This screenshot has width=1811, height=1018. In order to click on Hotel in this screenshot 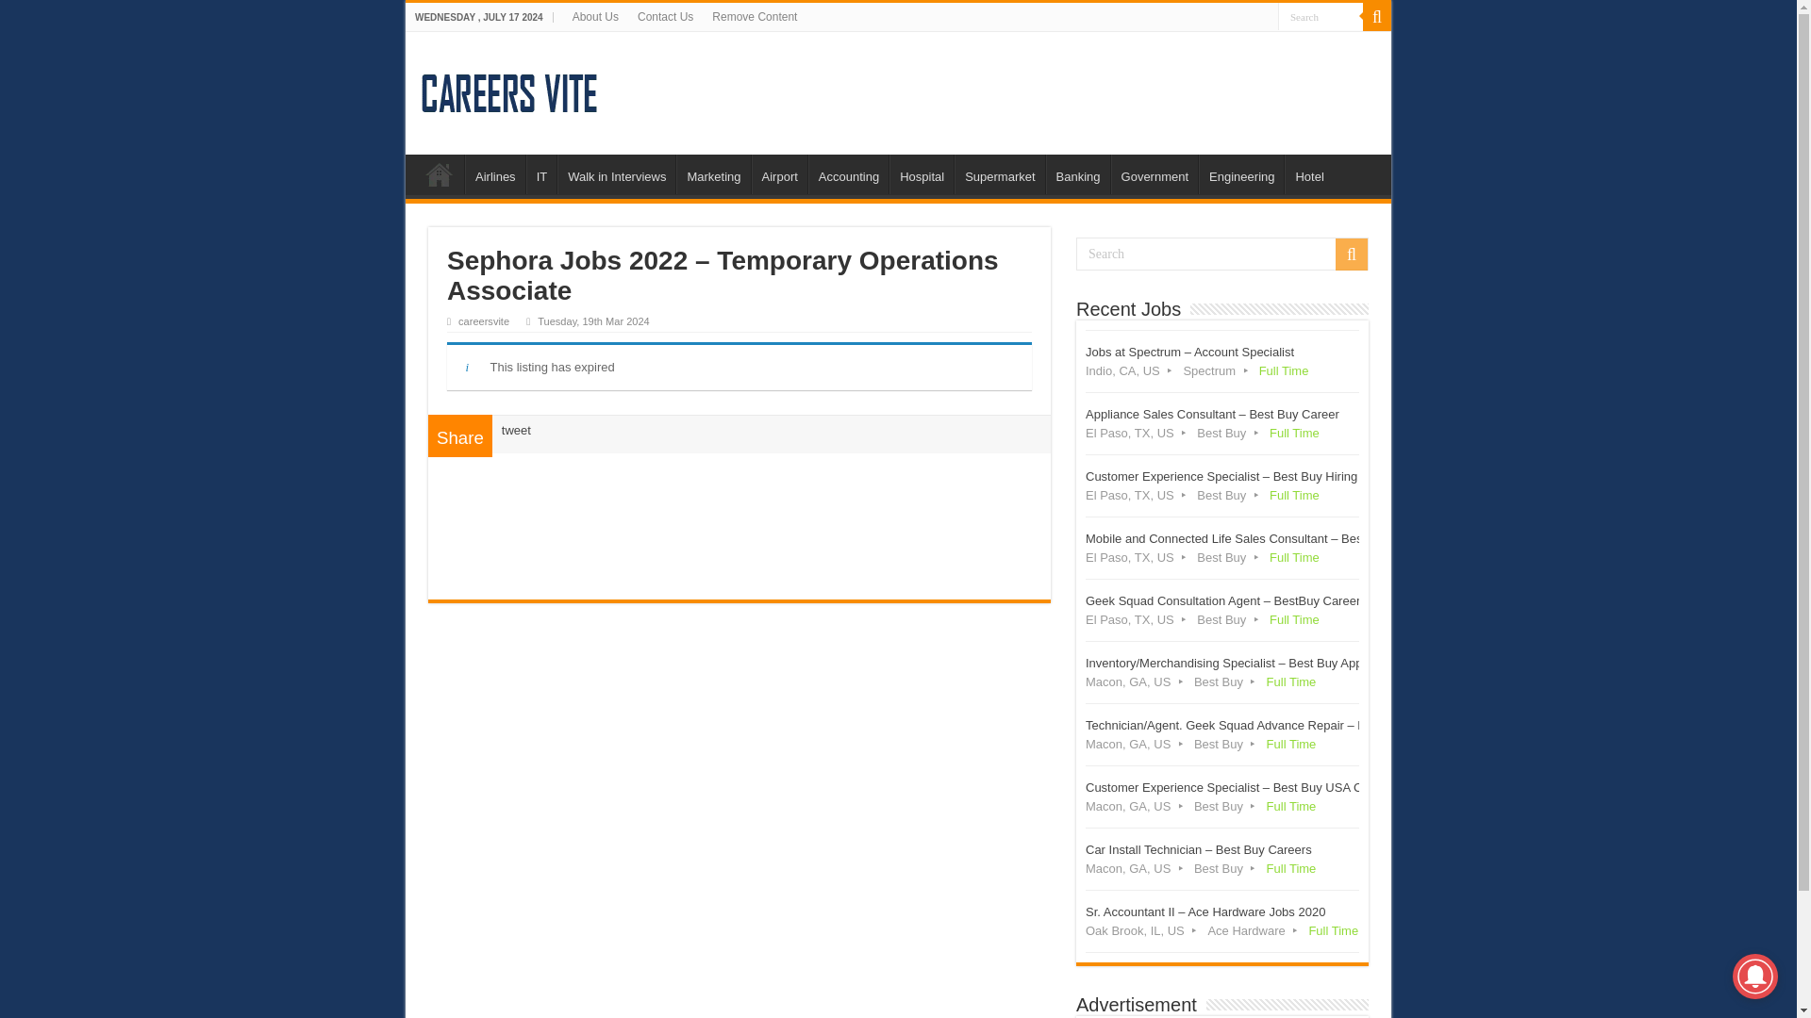, I will do `click(1308, 174)`.